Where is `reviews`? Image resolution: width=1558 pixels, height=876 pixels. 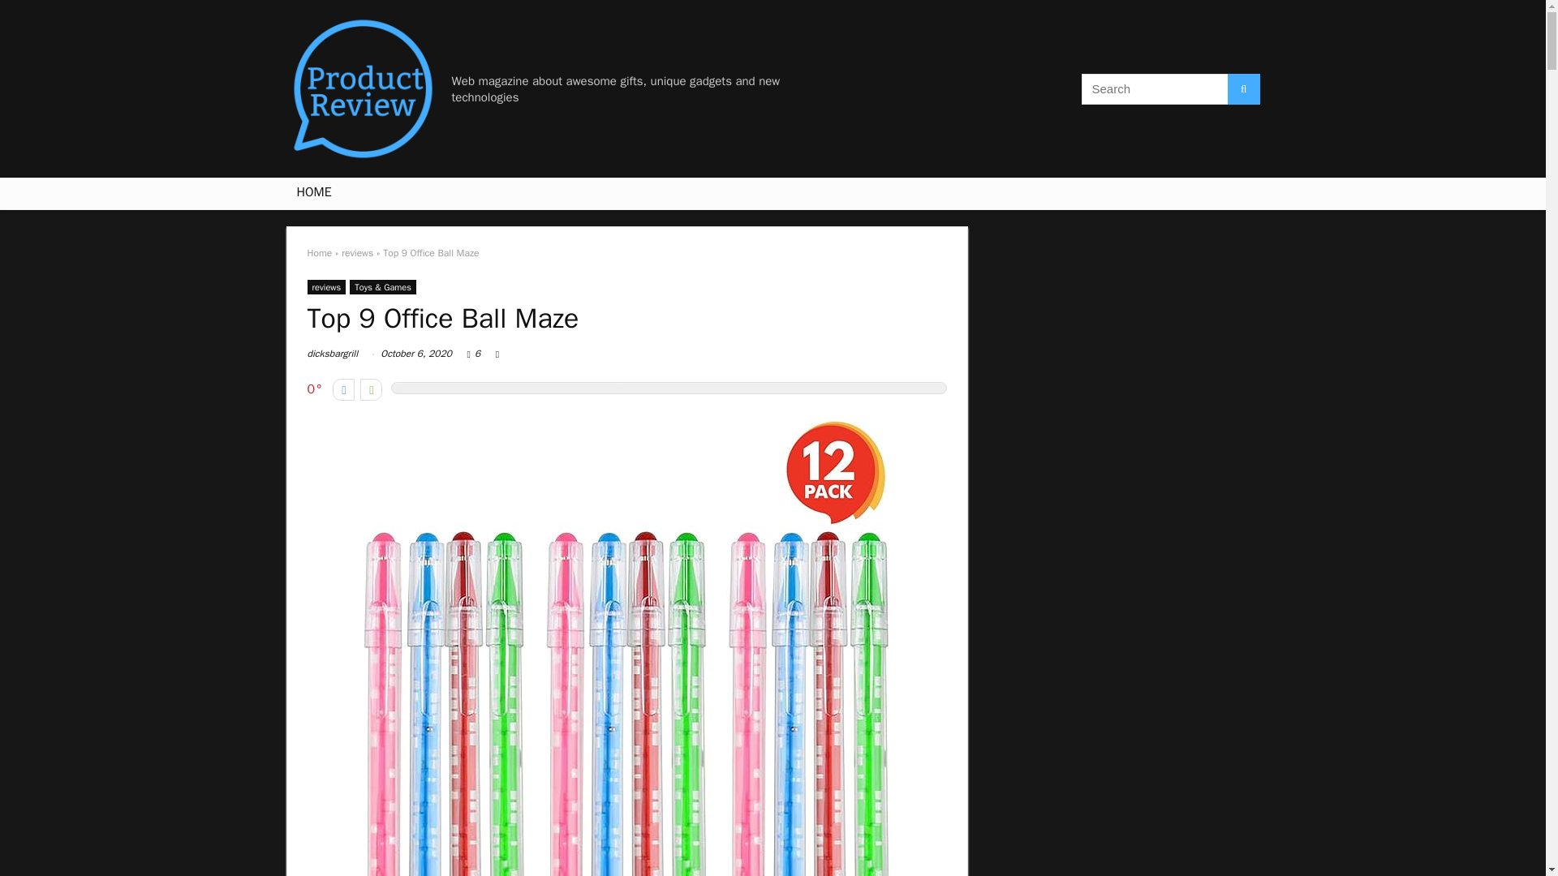
reviews is located at coordinates (326, 286).